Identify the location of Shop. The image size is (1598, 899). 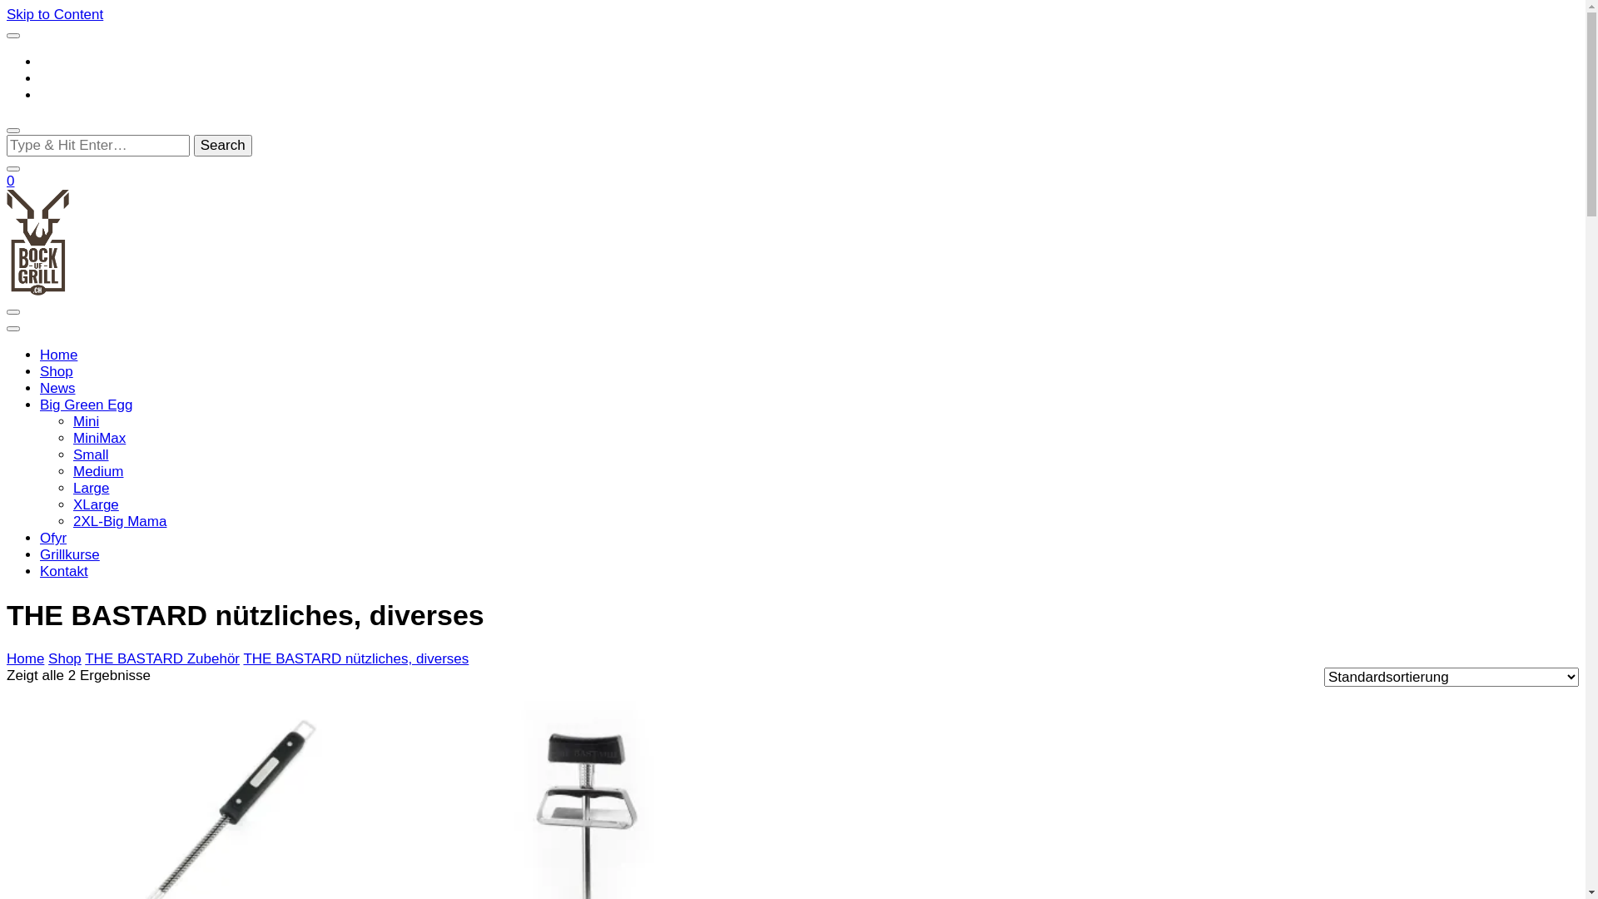
(57, 371).